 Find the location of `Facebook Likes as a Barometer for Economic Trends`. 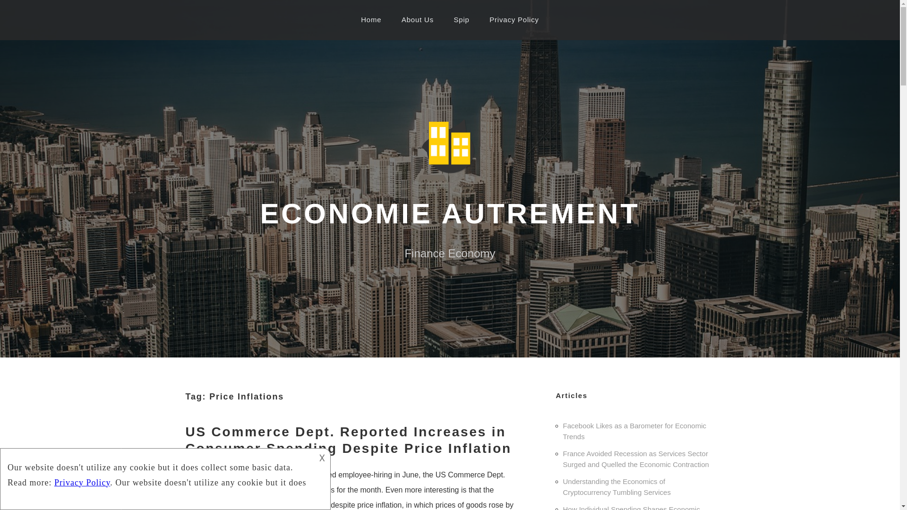

Facebook Likes as a Barometer for Economic Trends is located at coordinates (635, 432).